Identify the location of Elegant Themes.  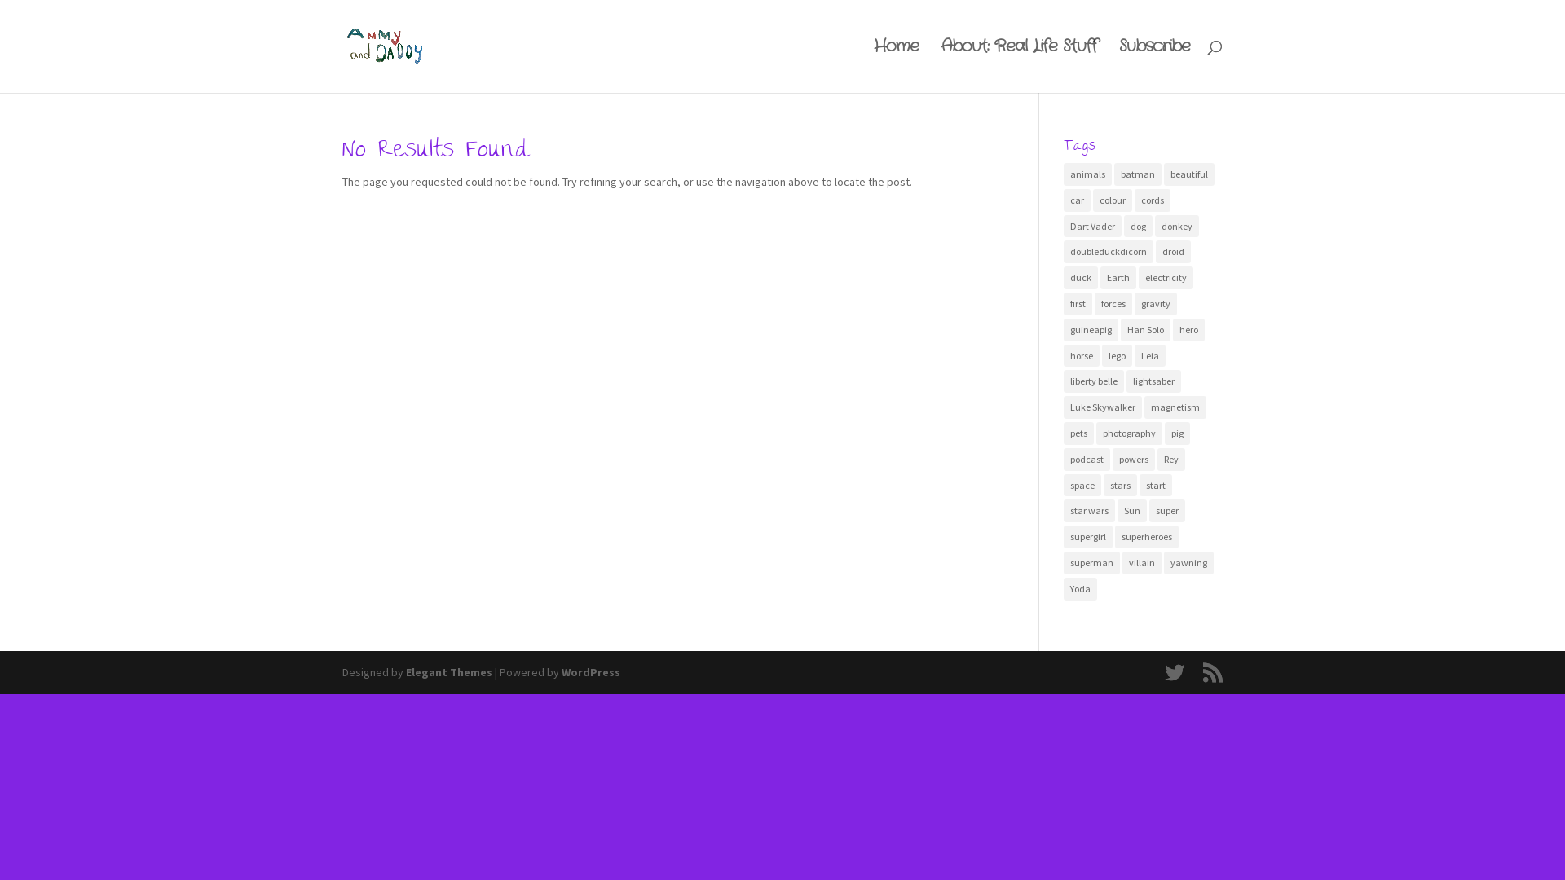
(449, 672).